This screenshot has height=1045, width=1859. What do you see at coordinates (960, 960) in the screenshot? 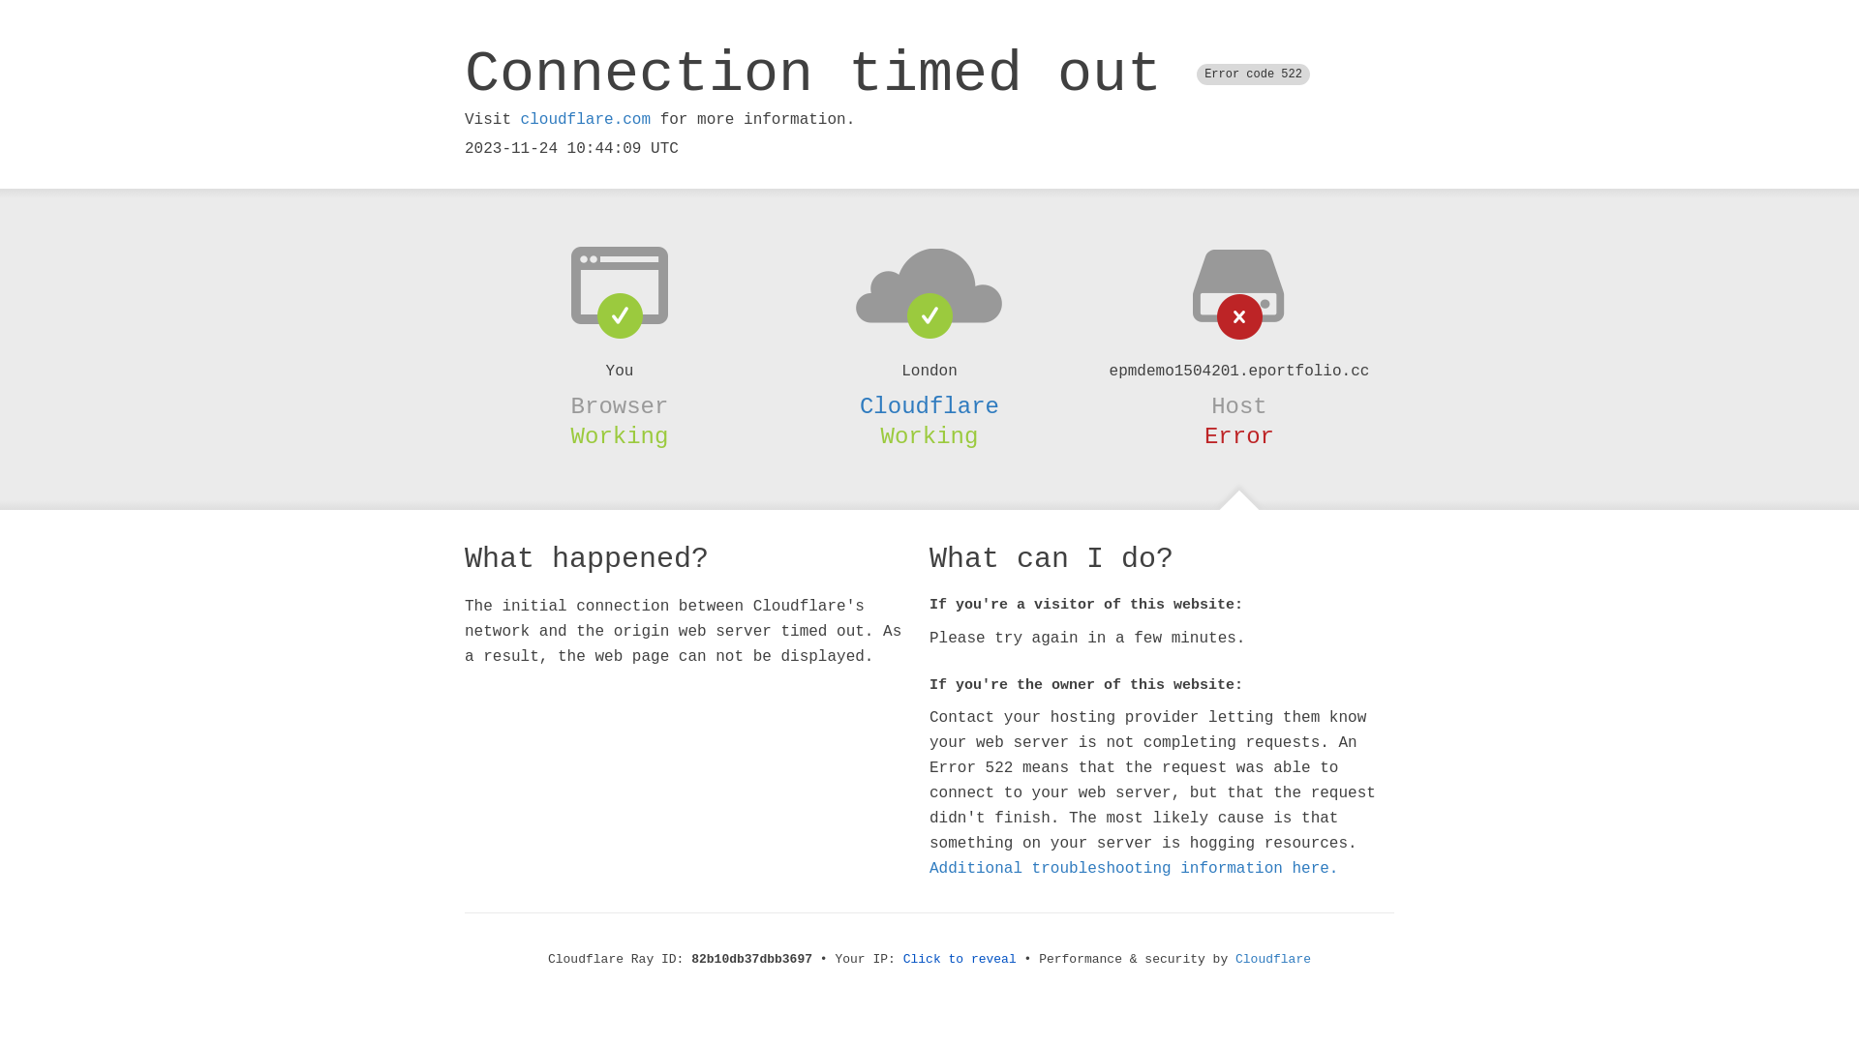
I see `Click to reveal` at bounding box center [960, 960].